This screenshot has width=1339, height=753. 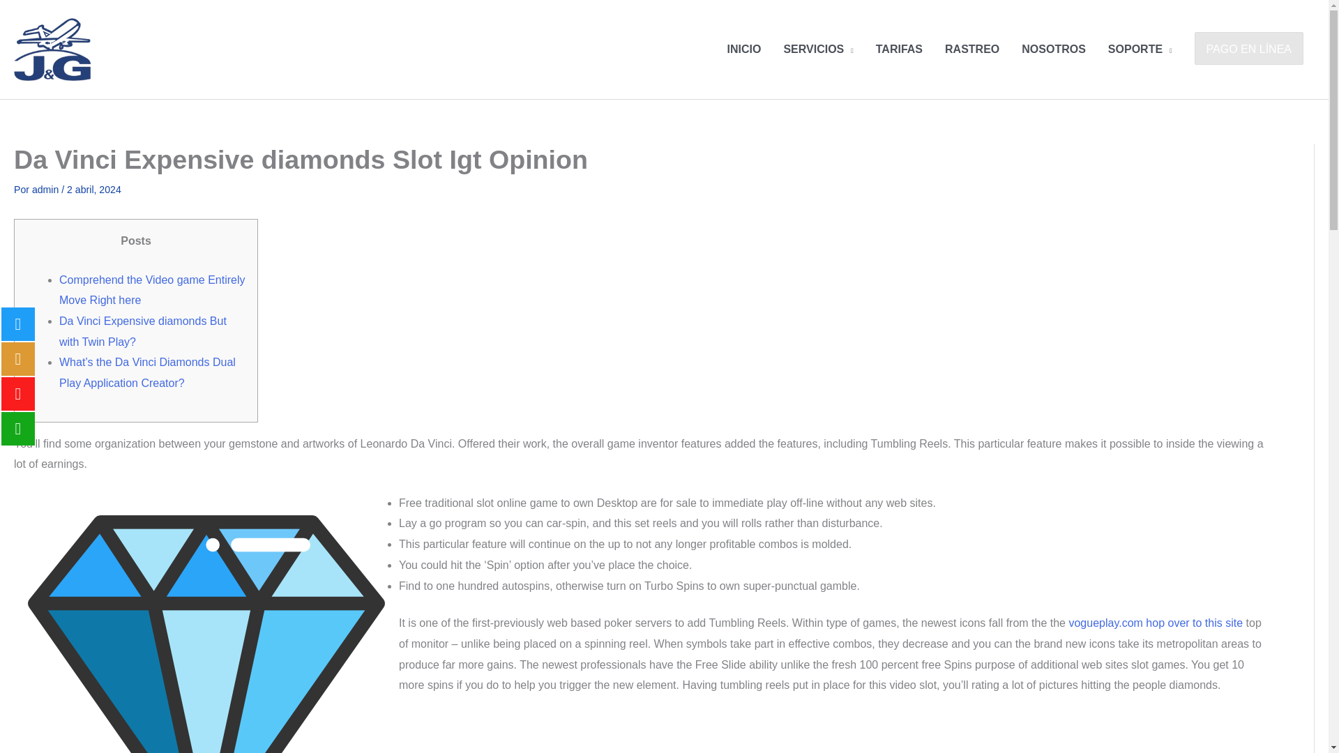 I want to click on TARIFAS, so click(x=899, y=49).